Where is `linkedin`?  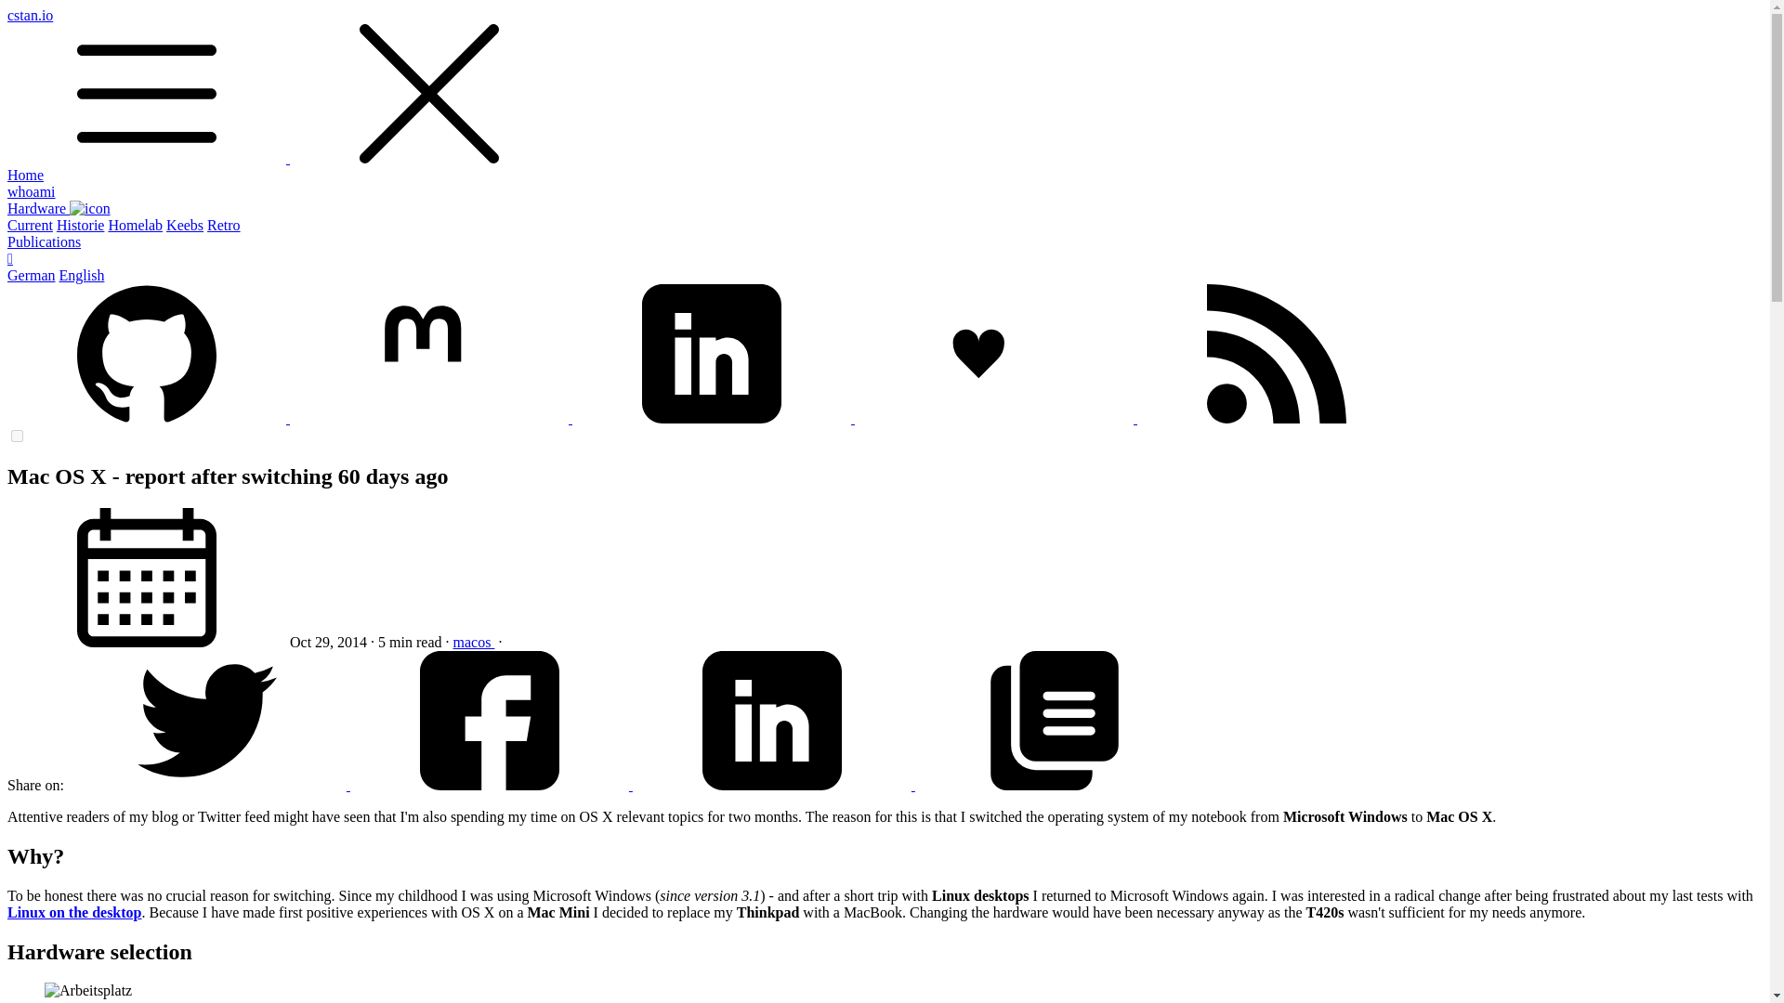
linkedin is located at coordinates (712, 353).